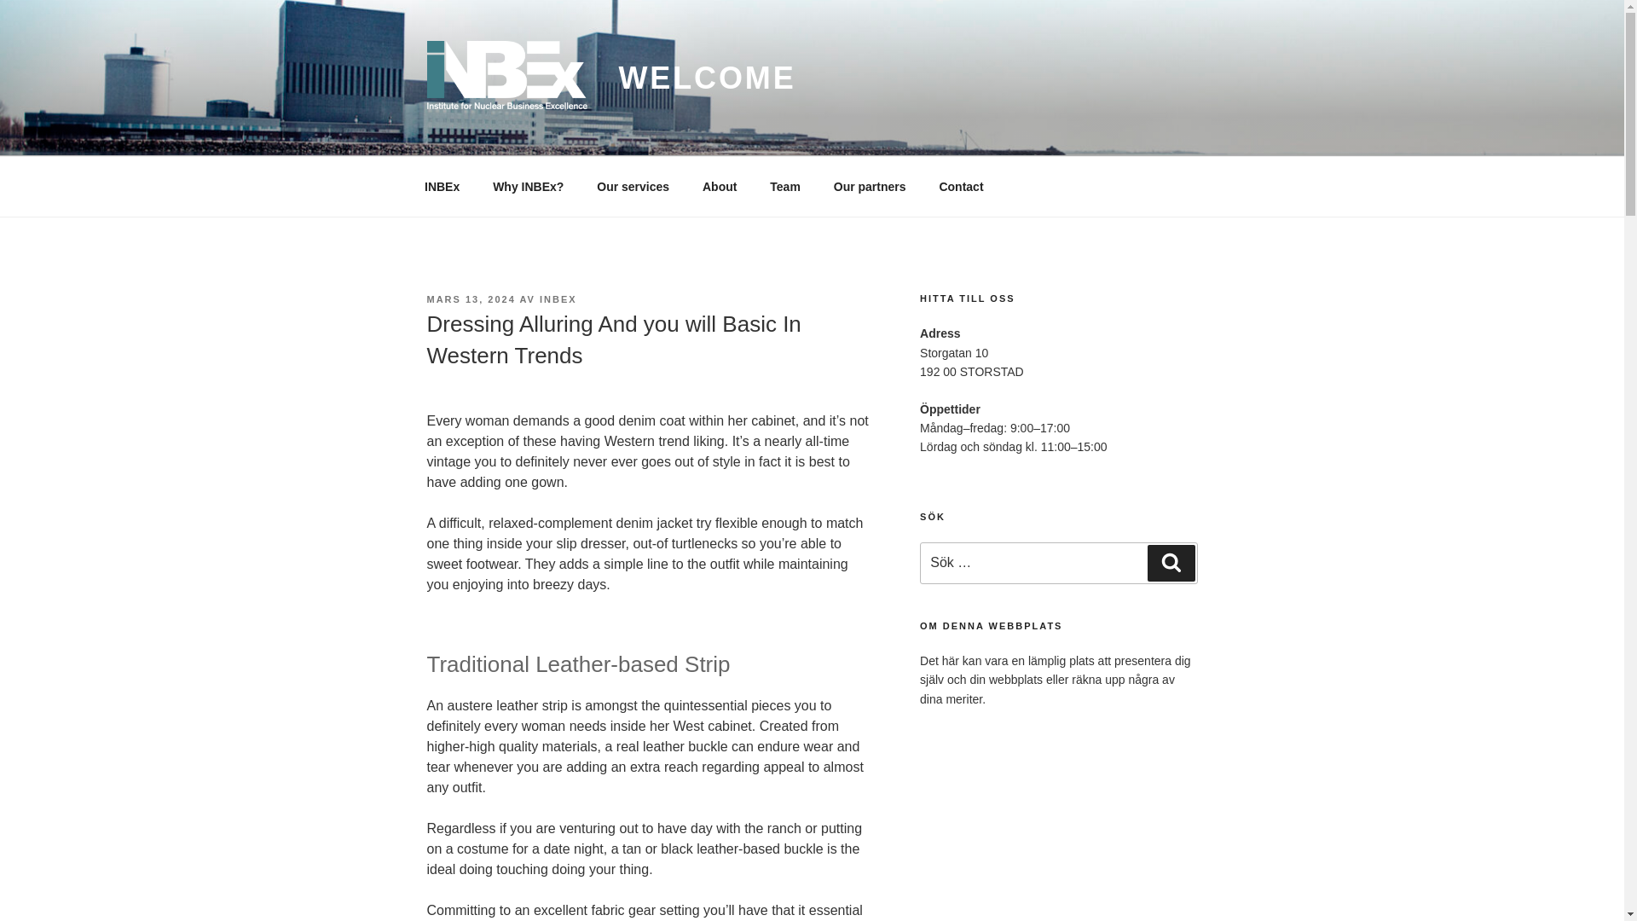 Image resolution: width=1637 pixels, height=921 pixels. What do you see at coordinates (471, 298) in the screenshot?
I see `MARS 13, 2024` at bounding box center [471, 298].